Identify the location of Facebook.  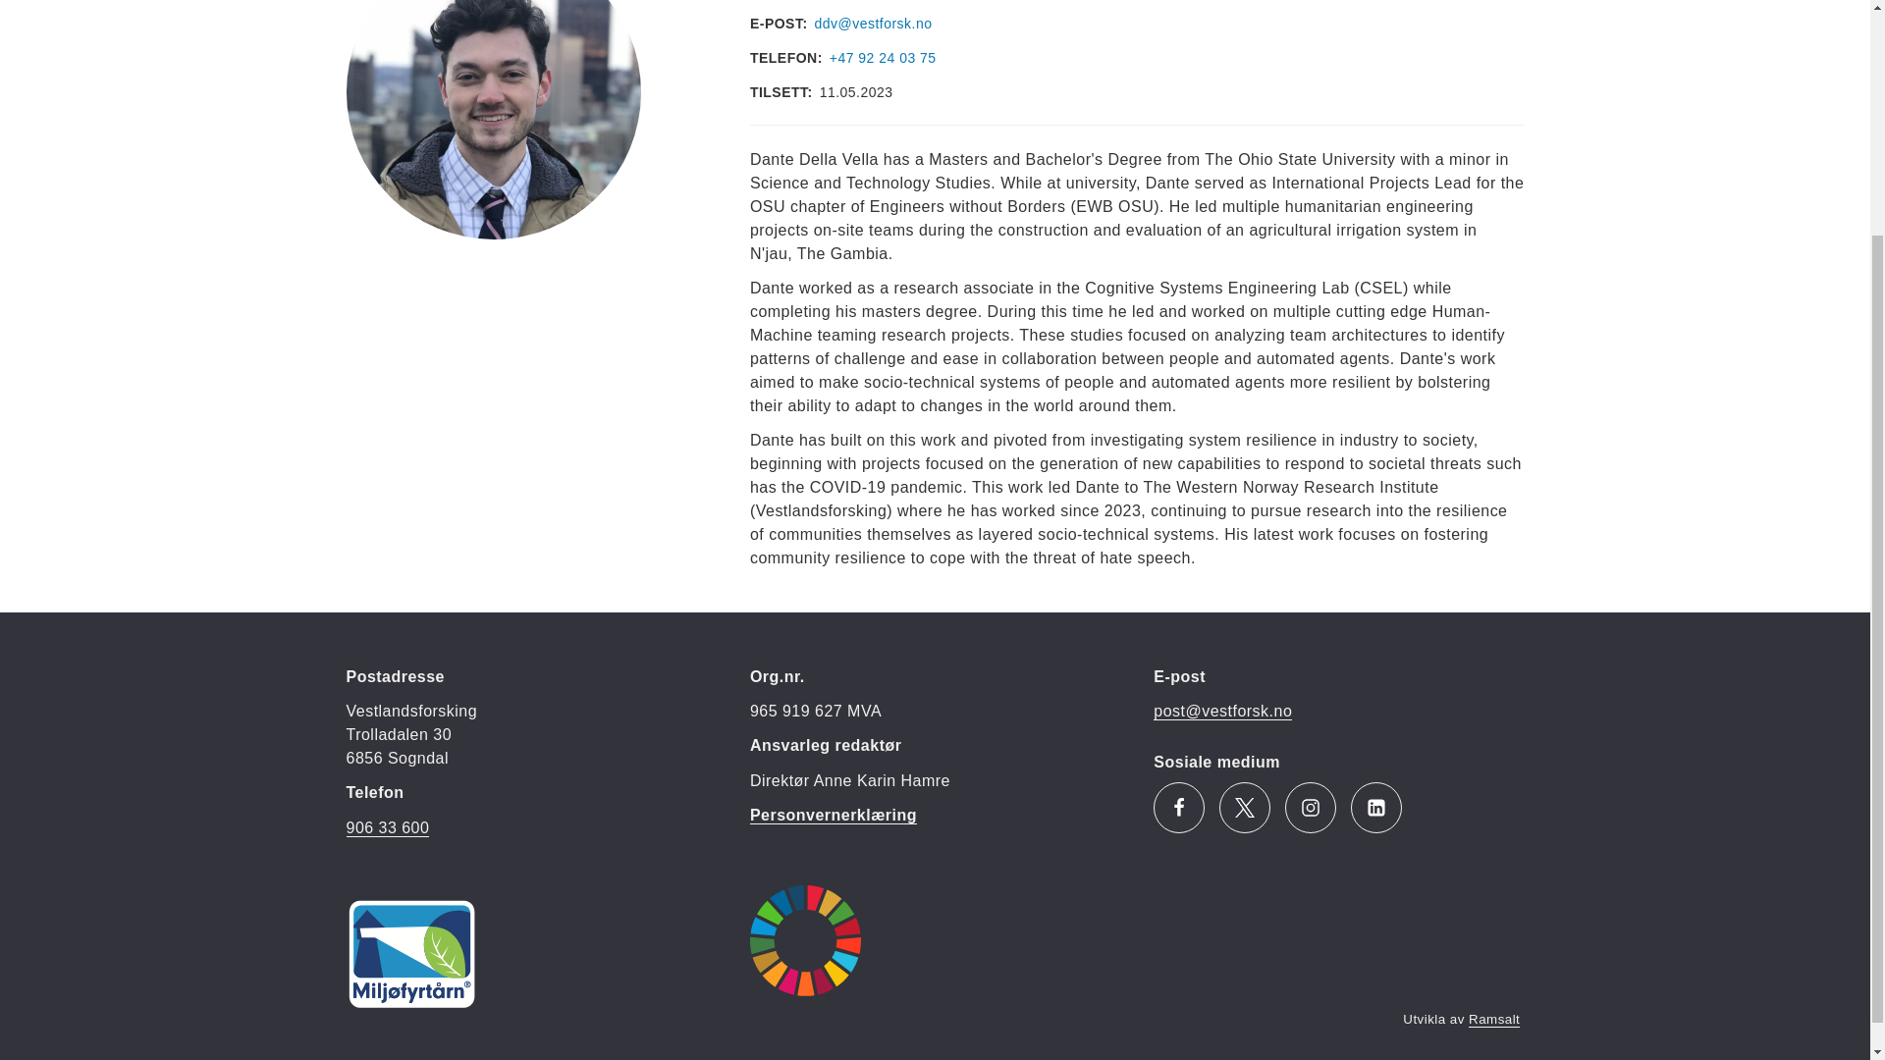
(1178, 807).